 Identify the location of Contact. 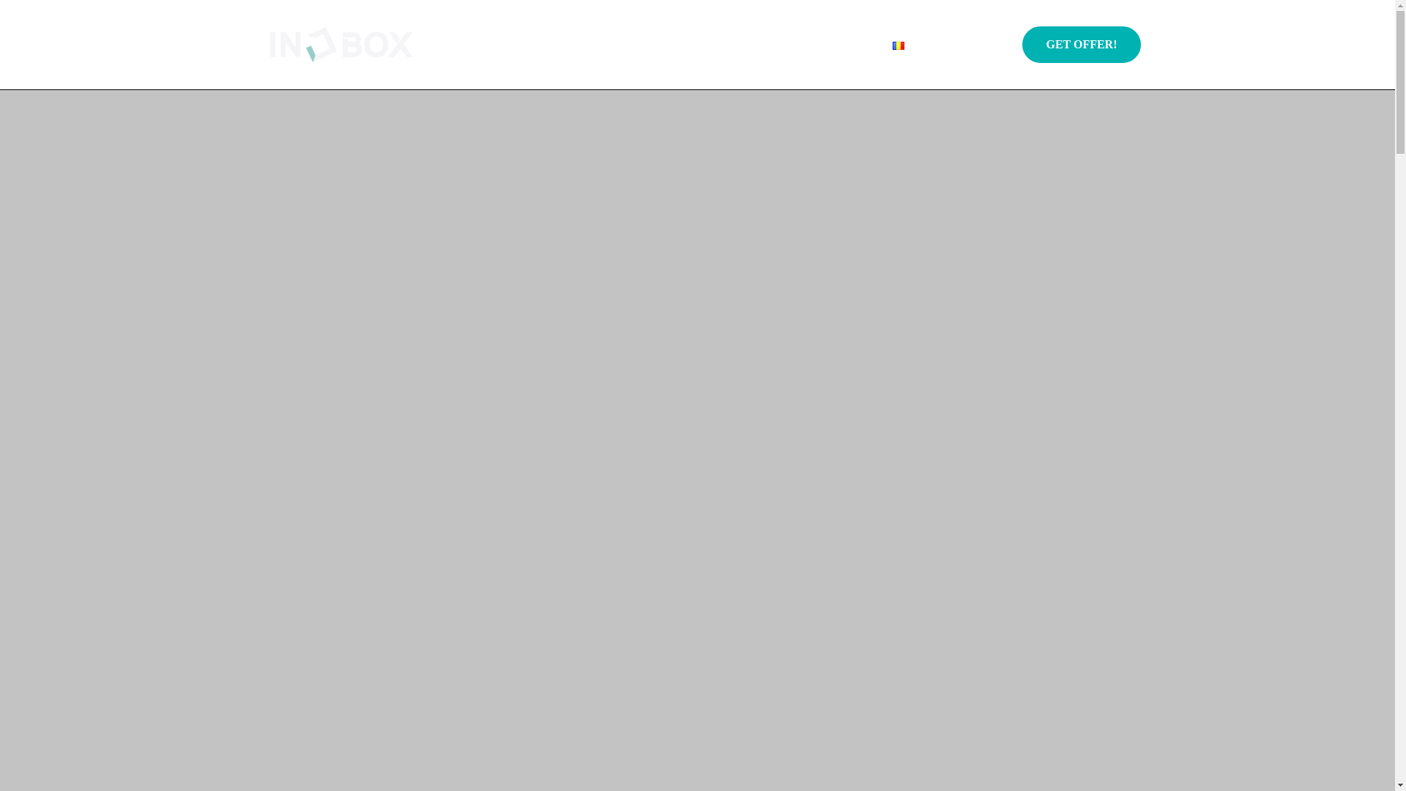
(849, 44).